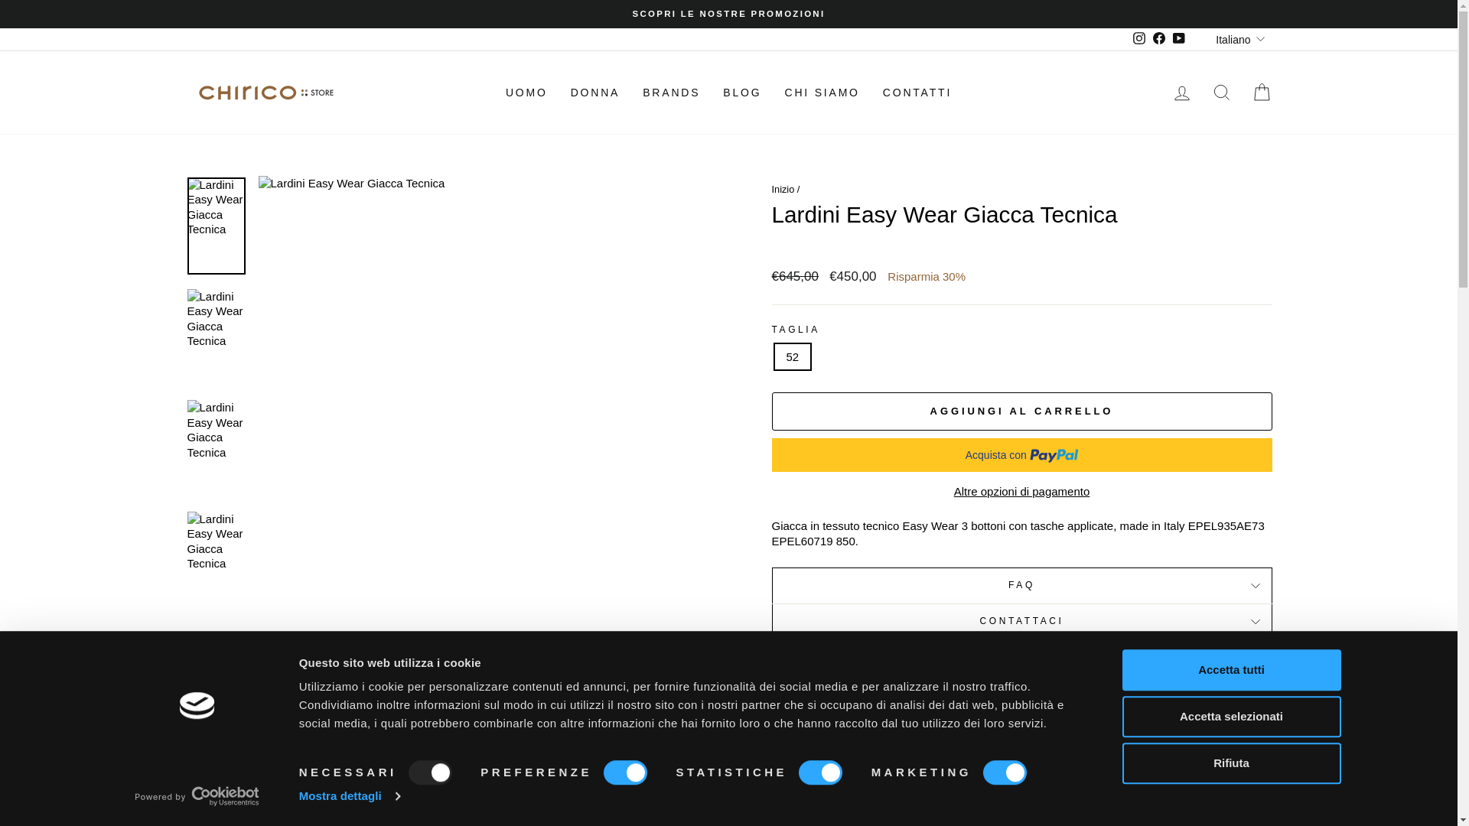  What do you see at coordinates (783, 188) in the screenshot?
I see `Torna alla prima pagina` at bounding box center [783, 188].